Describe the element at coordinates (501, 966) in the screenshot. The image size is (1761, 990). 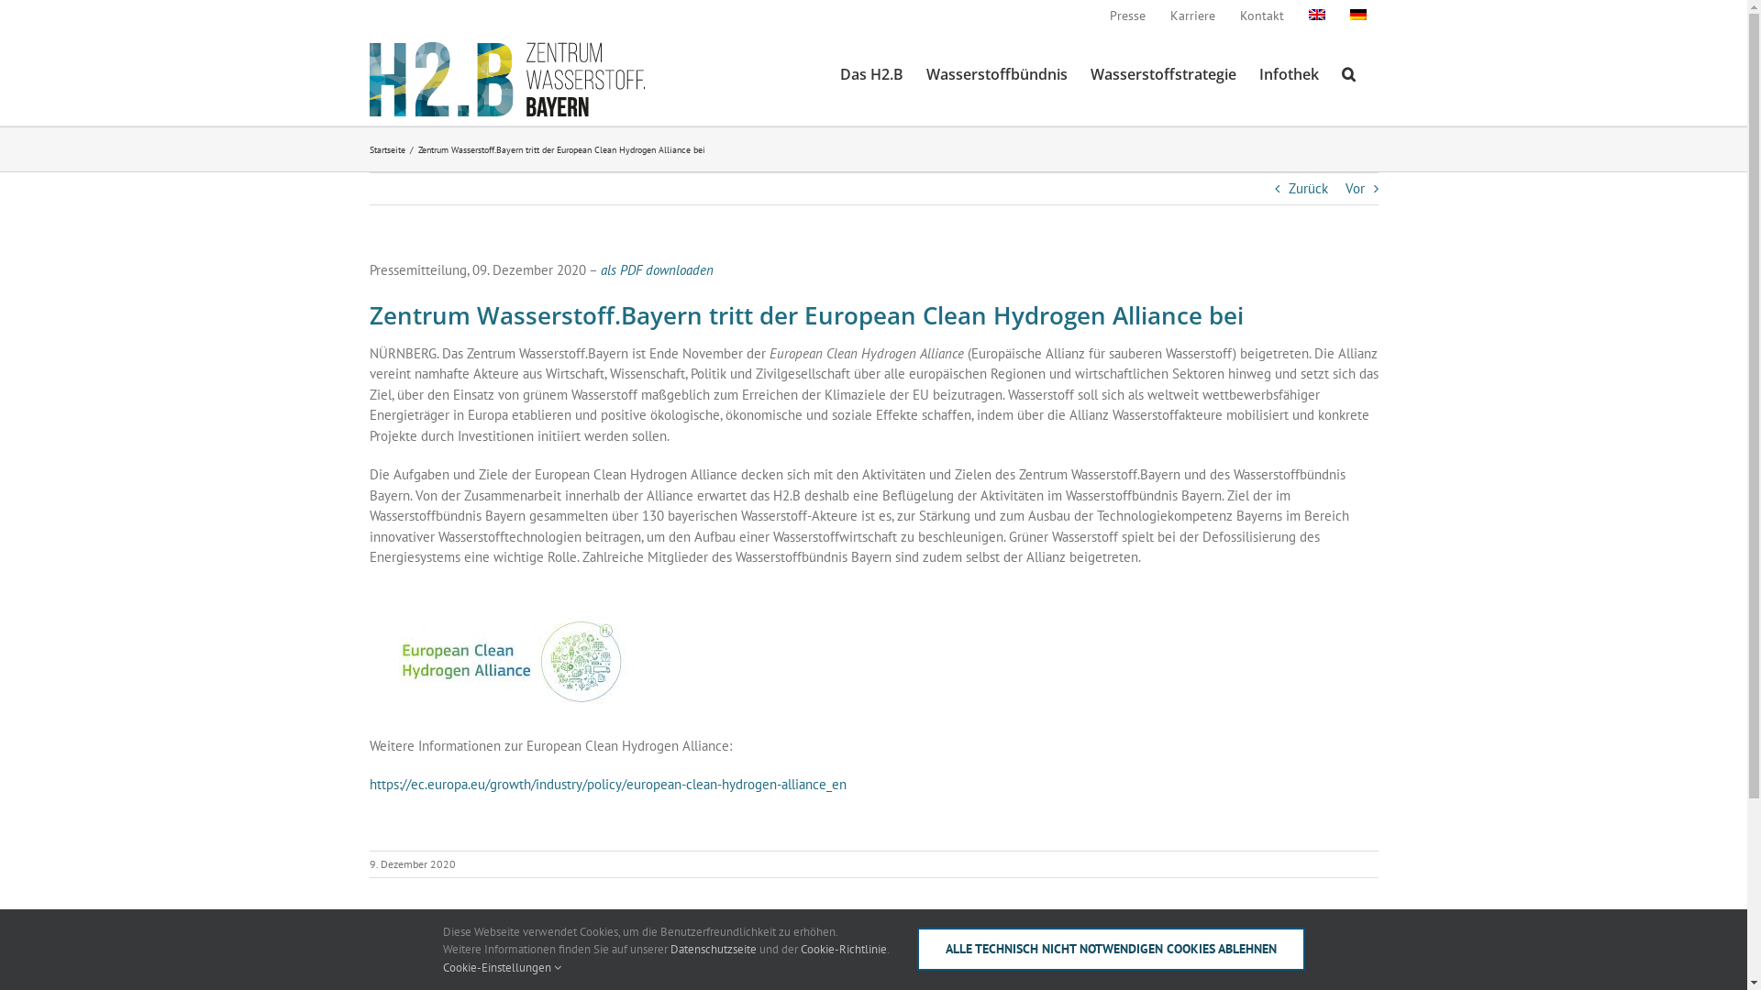
I see `Cookie-Einstellungen` at that location.